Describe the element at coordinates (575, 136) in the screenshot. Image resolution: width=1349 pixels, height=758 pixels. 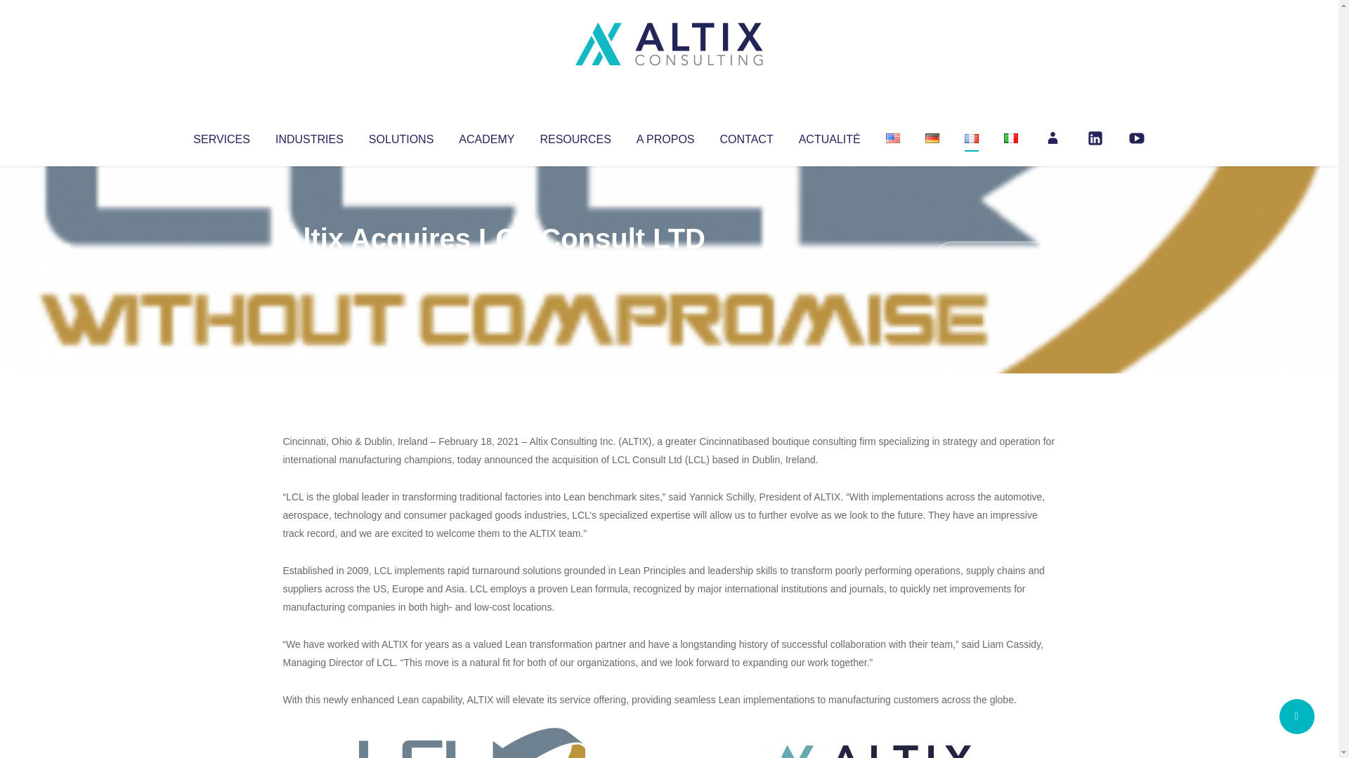
I see `RESOURCES` at that location.